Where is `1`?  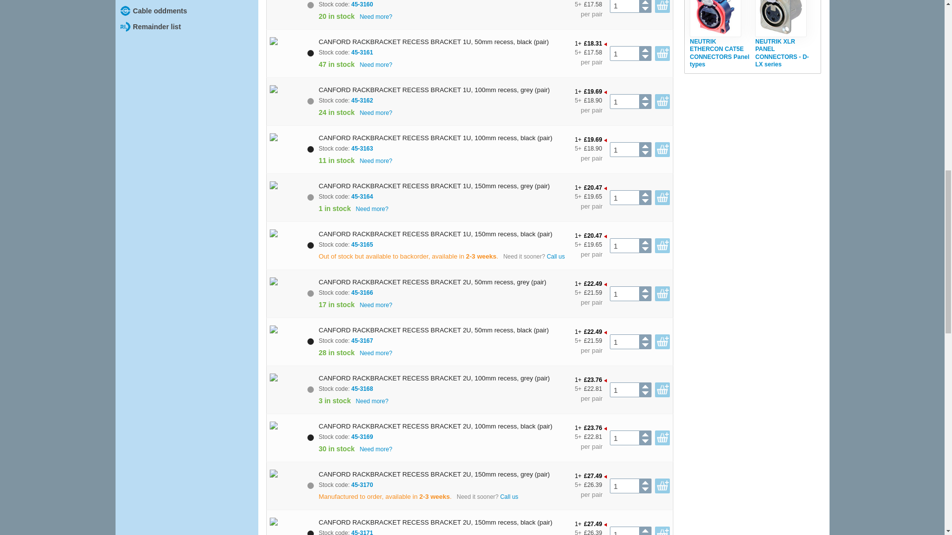 1 is located at coordinates (624, 197).